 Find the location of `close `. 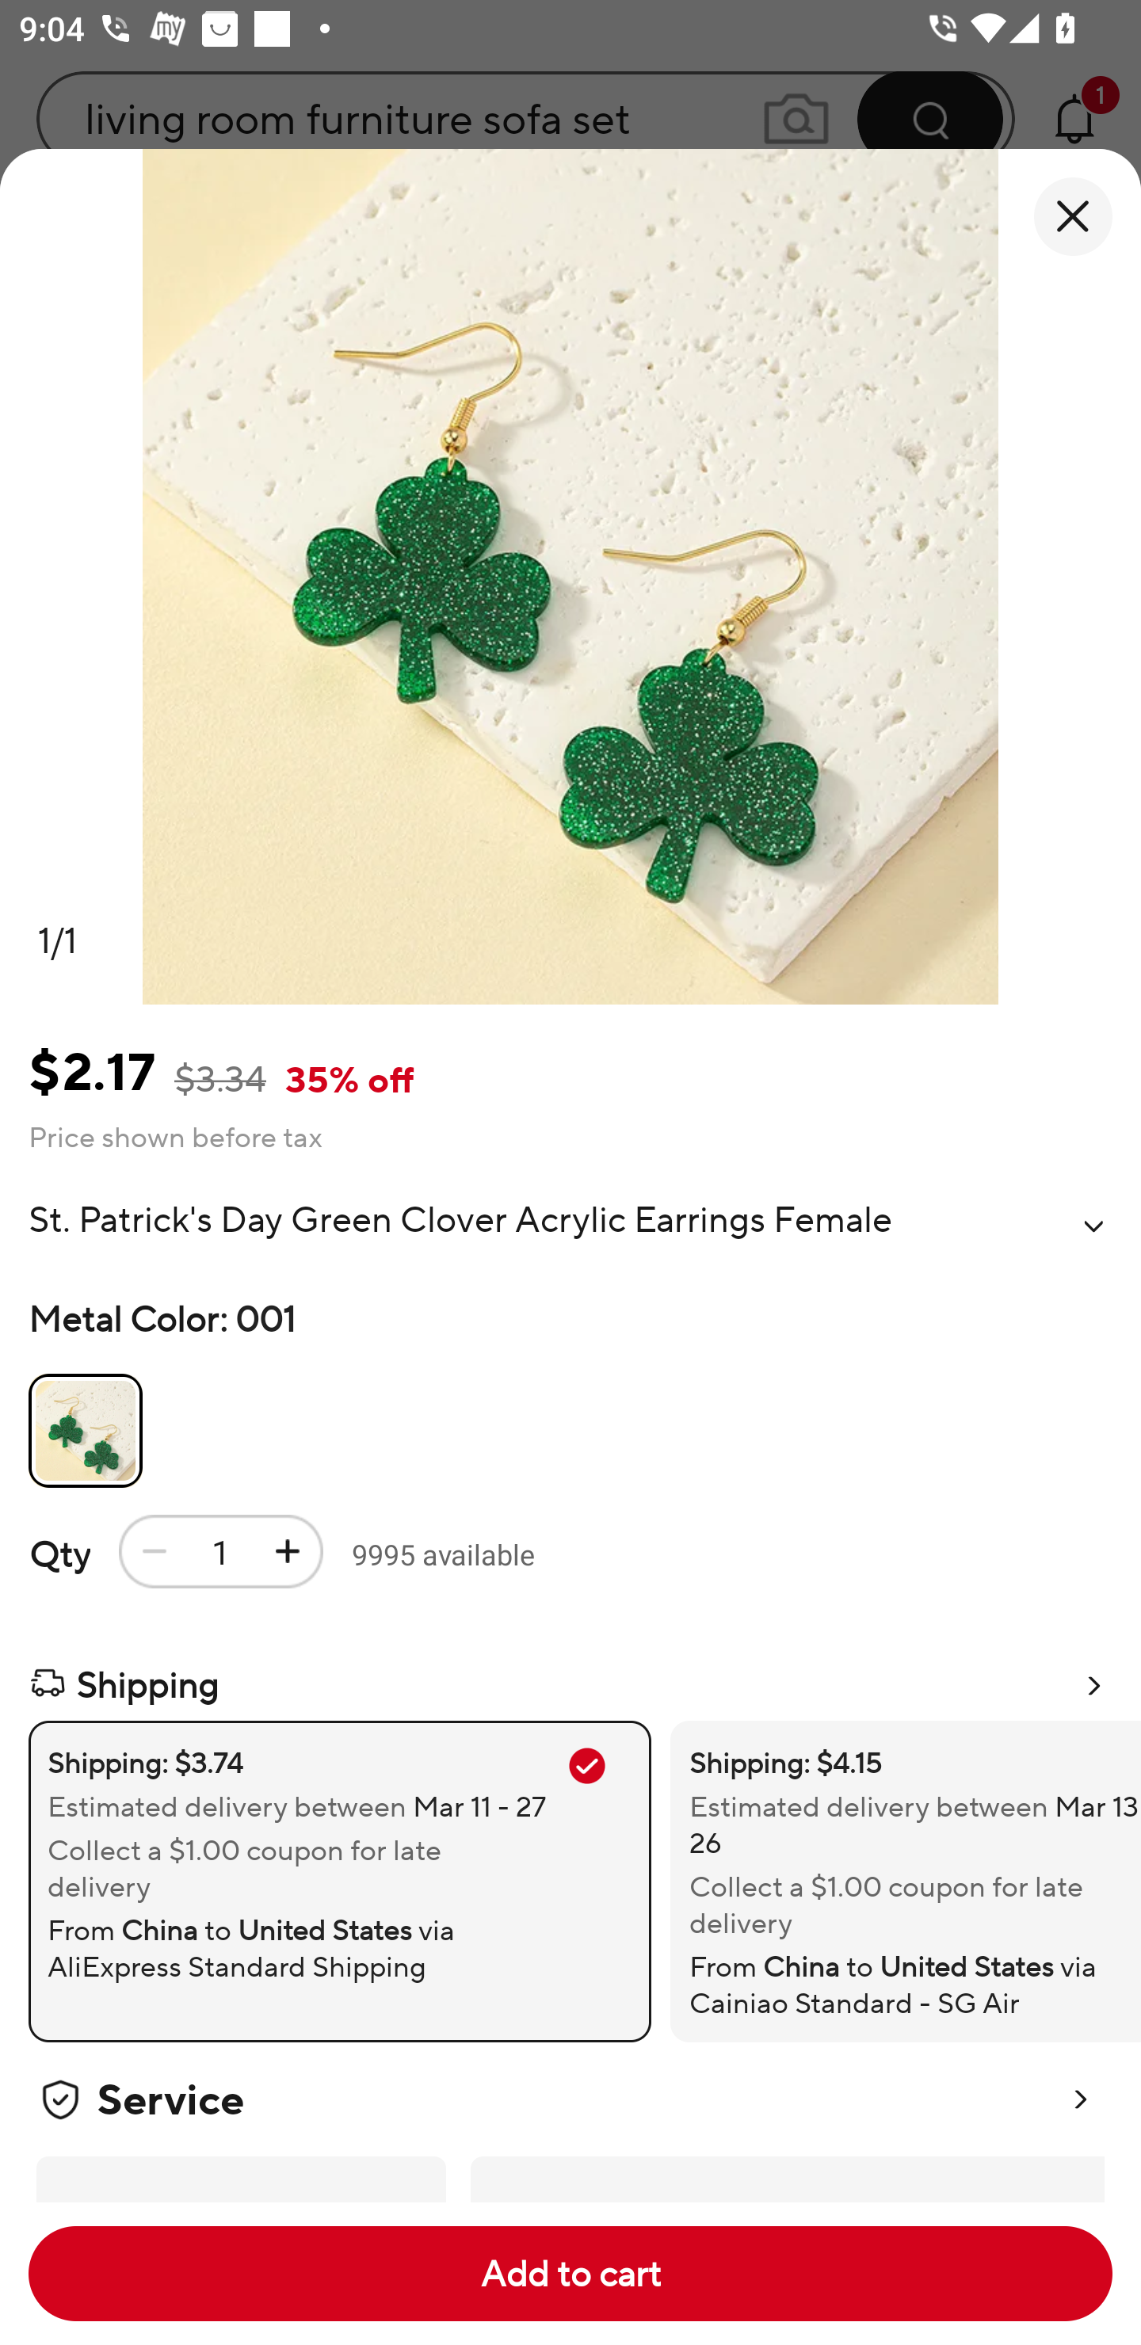

close  is located at coordinates (1073, 216).